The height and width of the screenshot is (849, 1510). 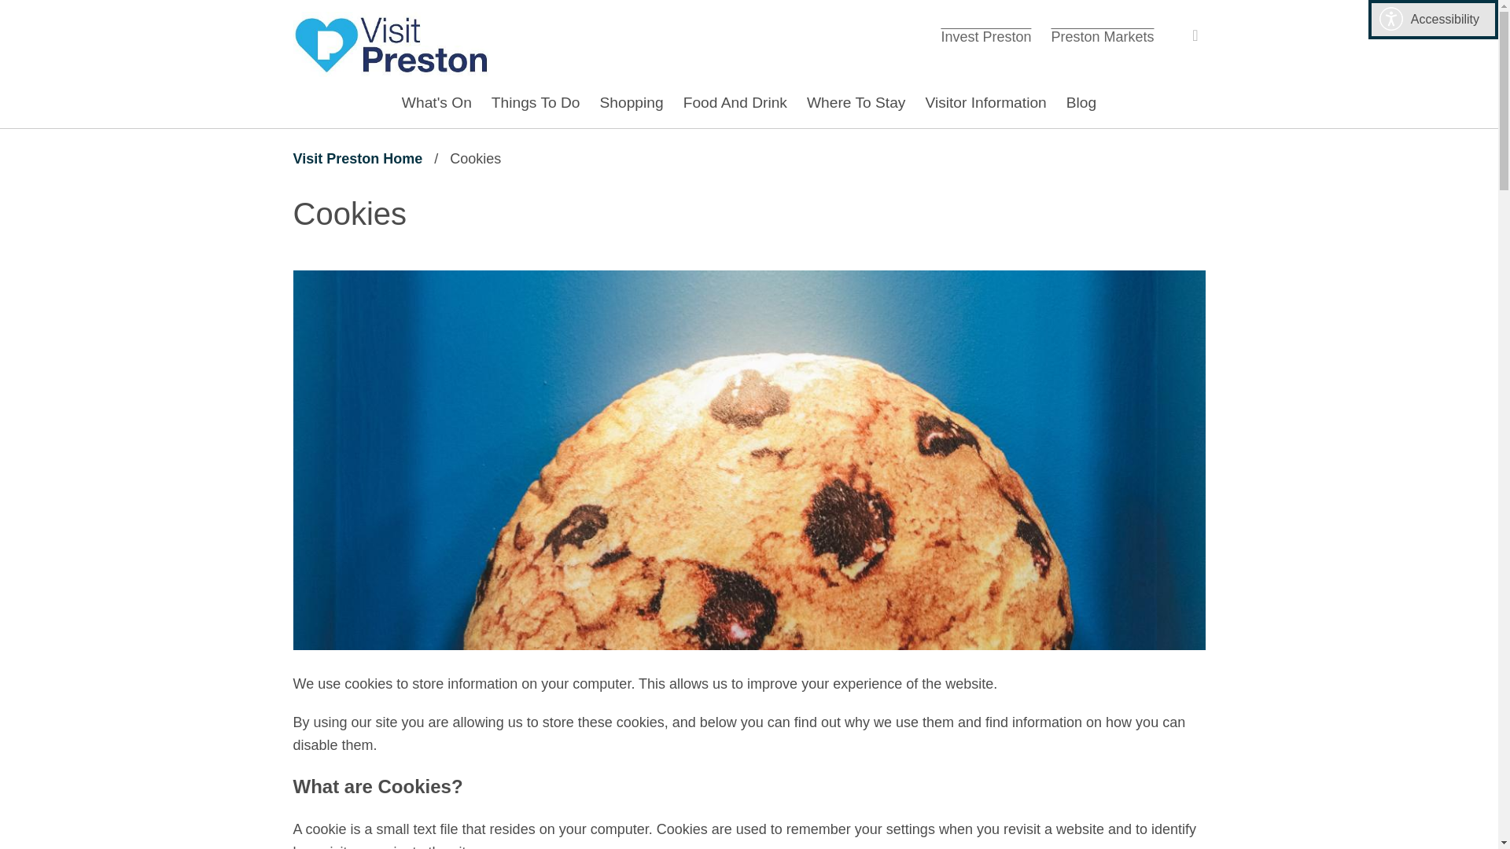 What do you see at coordinates (12, 12) in the screenshot?
I see `Blog` at bounding box center [12, 12].